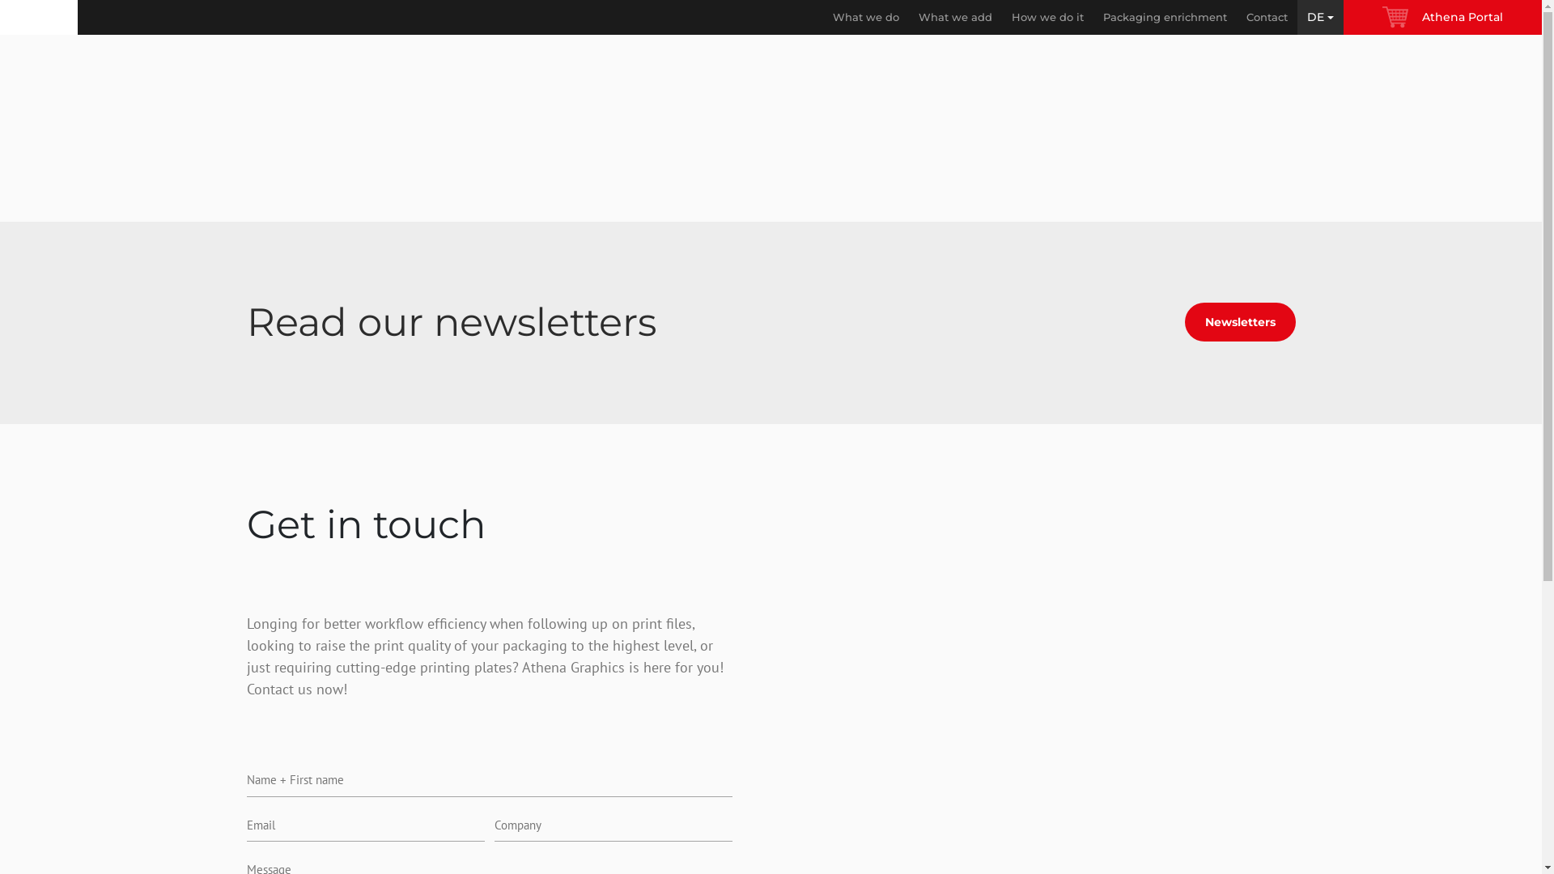 Image resolution: width=1554 pixels, height=874 pixels. What do you see at coordinates (1267, 18) in the screenshot?
I see `Contact` at bounding box center [1267, 18].